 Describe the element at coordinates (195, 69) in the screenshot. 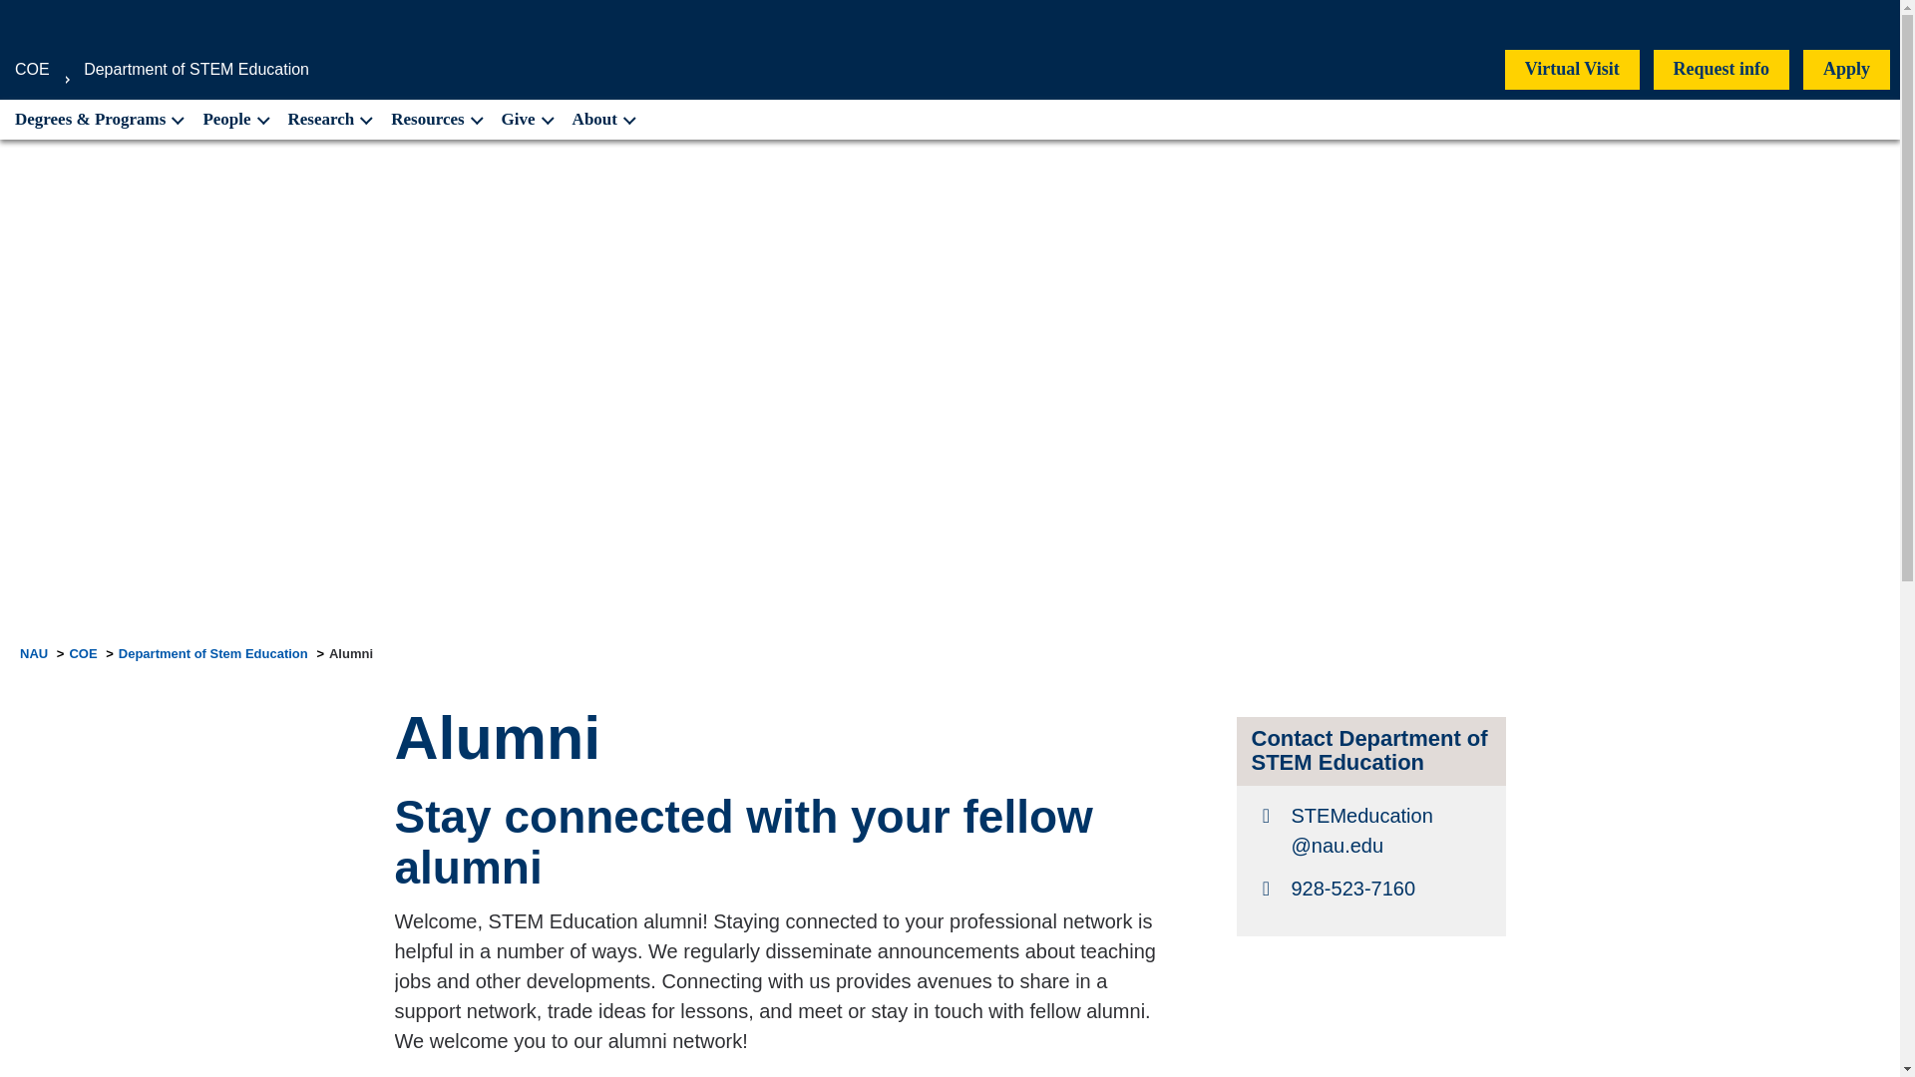

I see `Department of STEM Education` at that location.